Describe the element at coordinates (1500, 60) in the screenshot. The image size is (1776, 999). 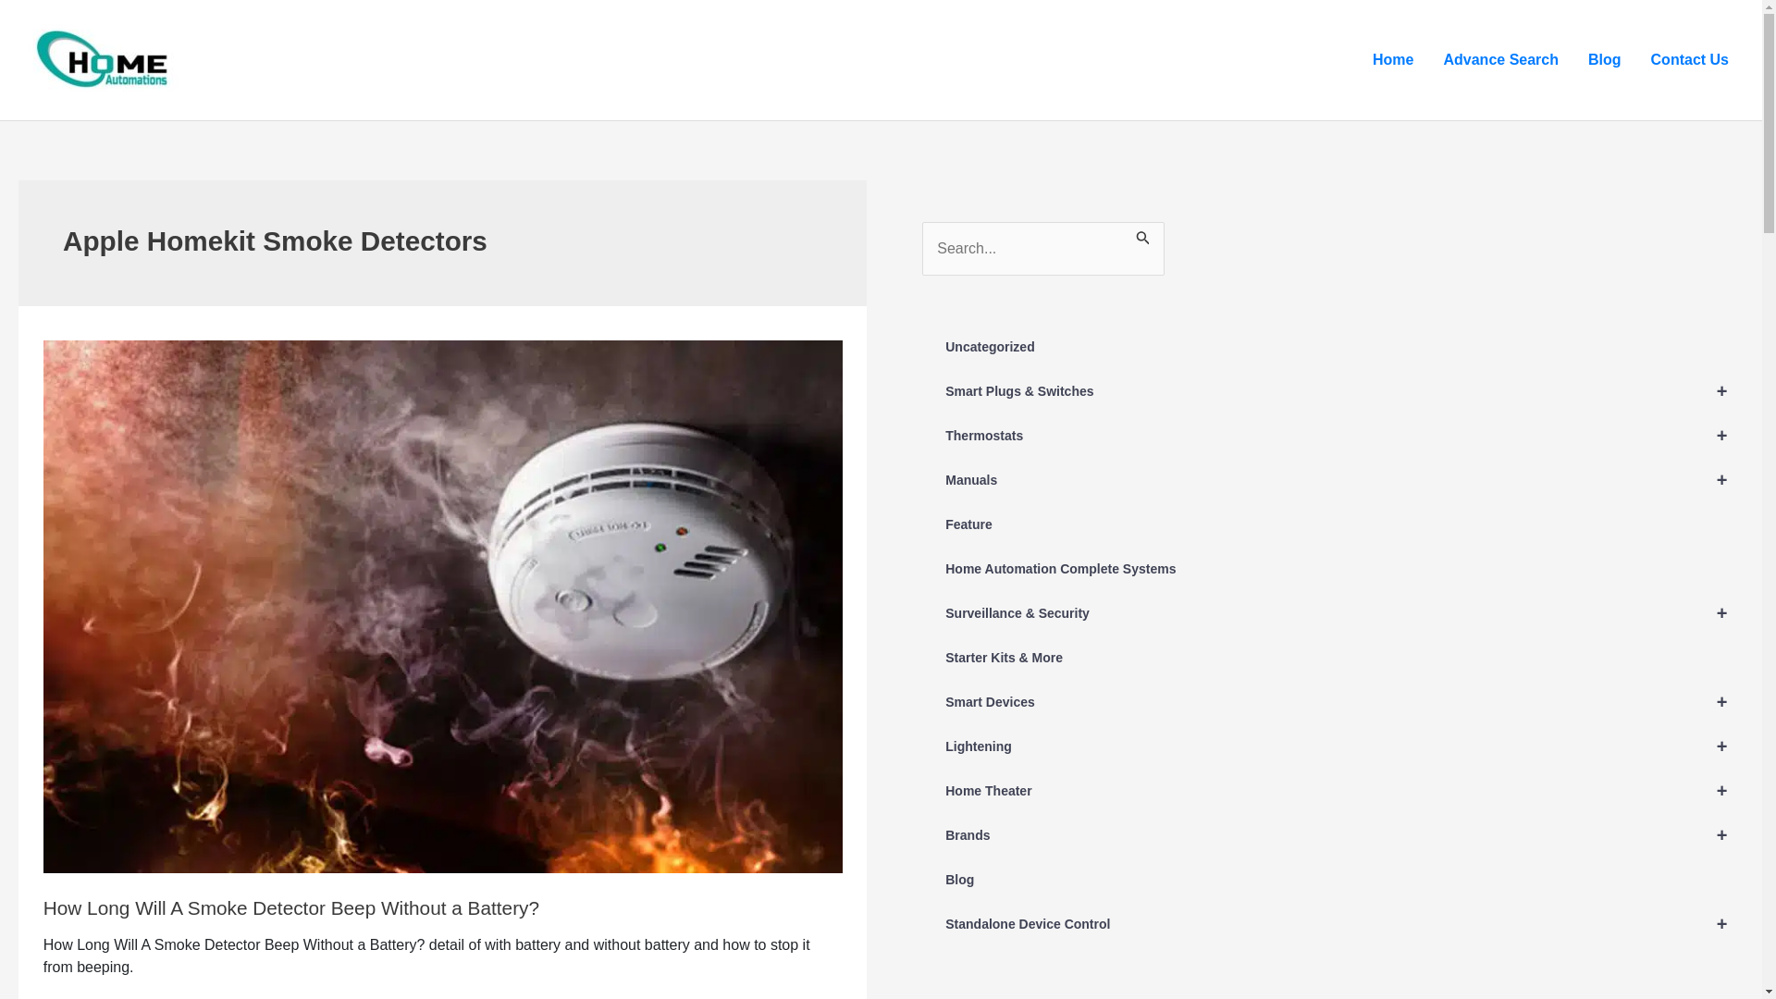
I see `Advance Search` at that location.